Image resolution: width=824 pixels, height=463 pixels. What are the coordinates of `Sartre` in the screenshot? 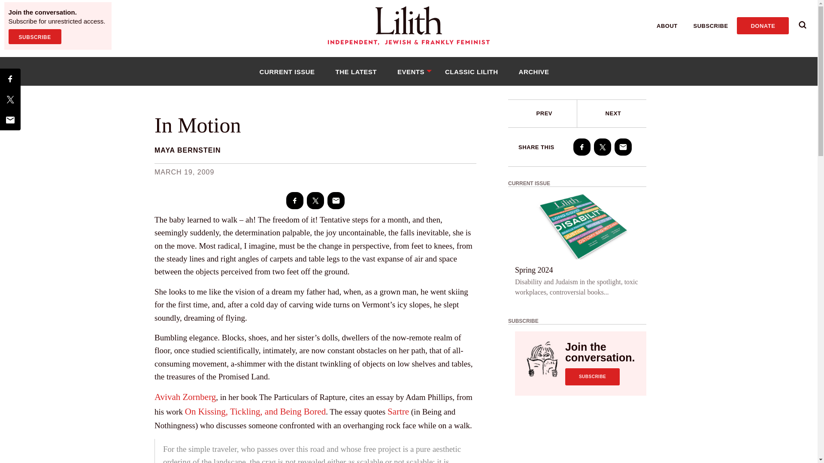 It's located at (398, 412).